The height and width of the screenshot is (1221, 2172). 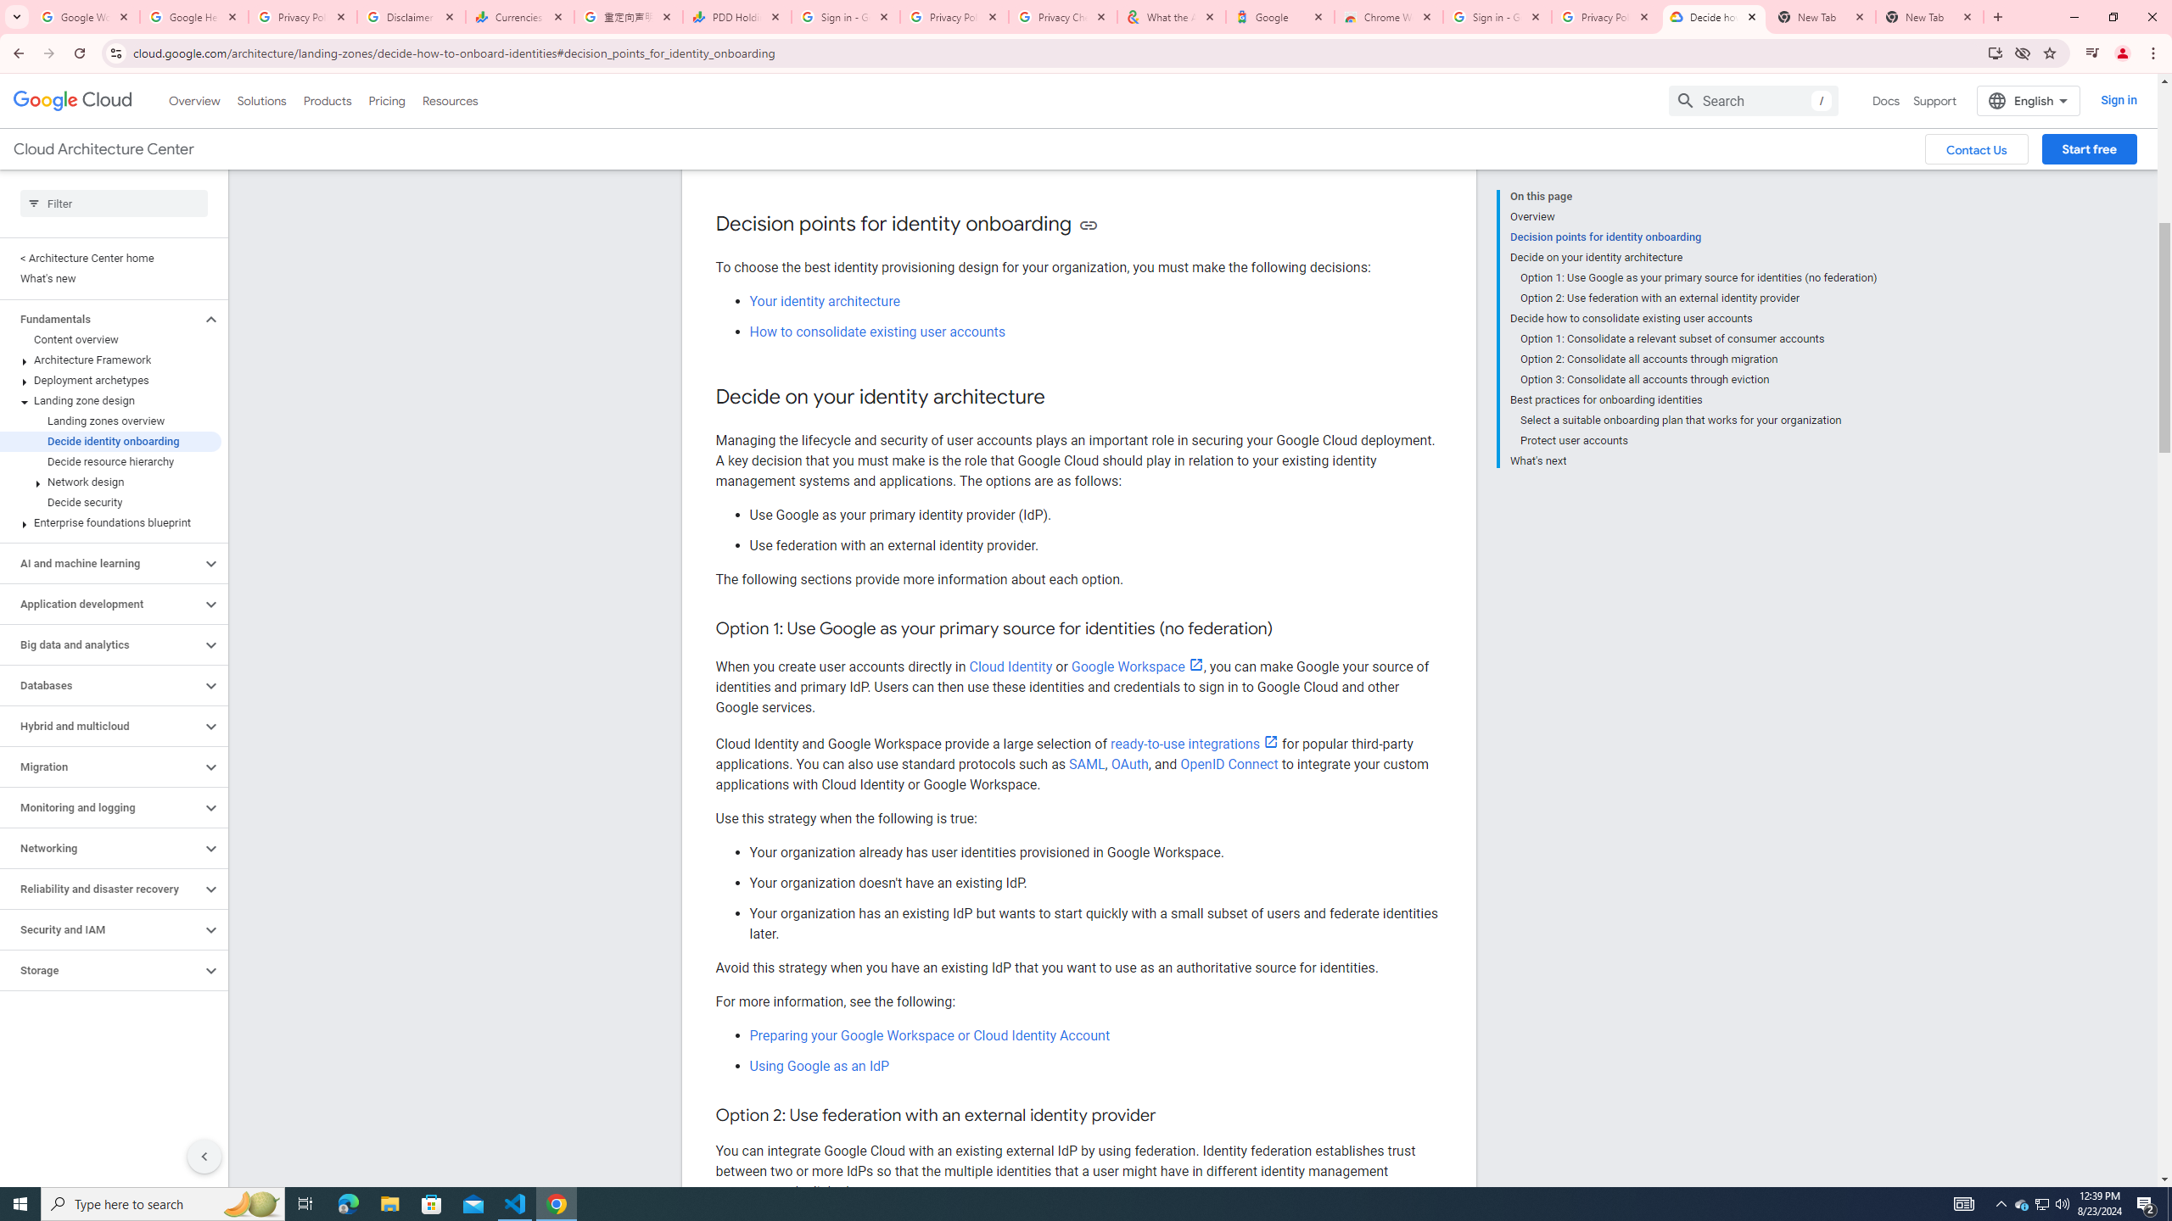 I want to click on Sign in - Google Accounts, so click(x=846, y=17).